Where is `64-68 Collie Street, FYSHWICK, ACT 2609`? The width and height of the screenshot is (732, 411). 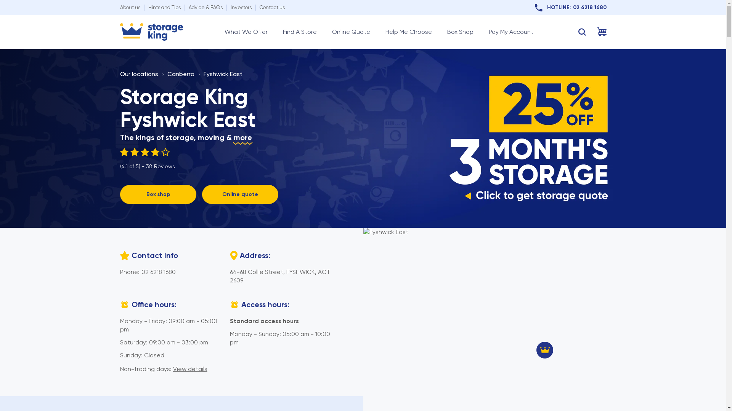 64-68 Collie Street, FYSHWICK, ACT 2609 is located at coordinates (280, 276).